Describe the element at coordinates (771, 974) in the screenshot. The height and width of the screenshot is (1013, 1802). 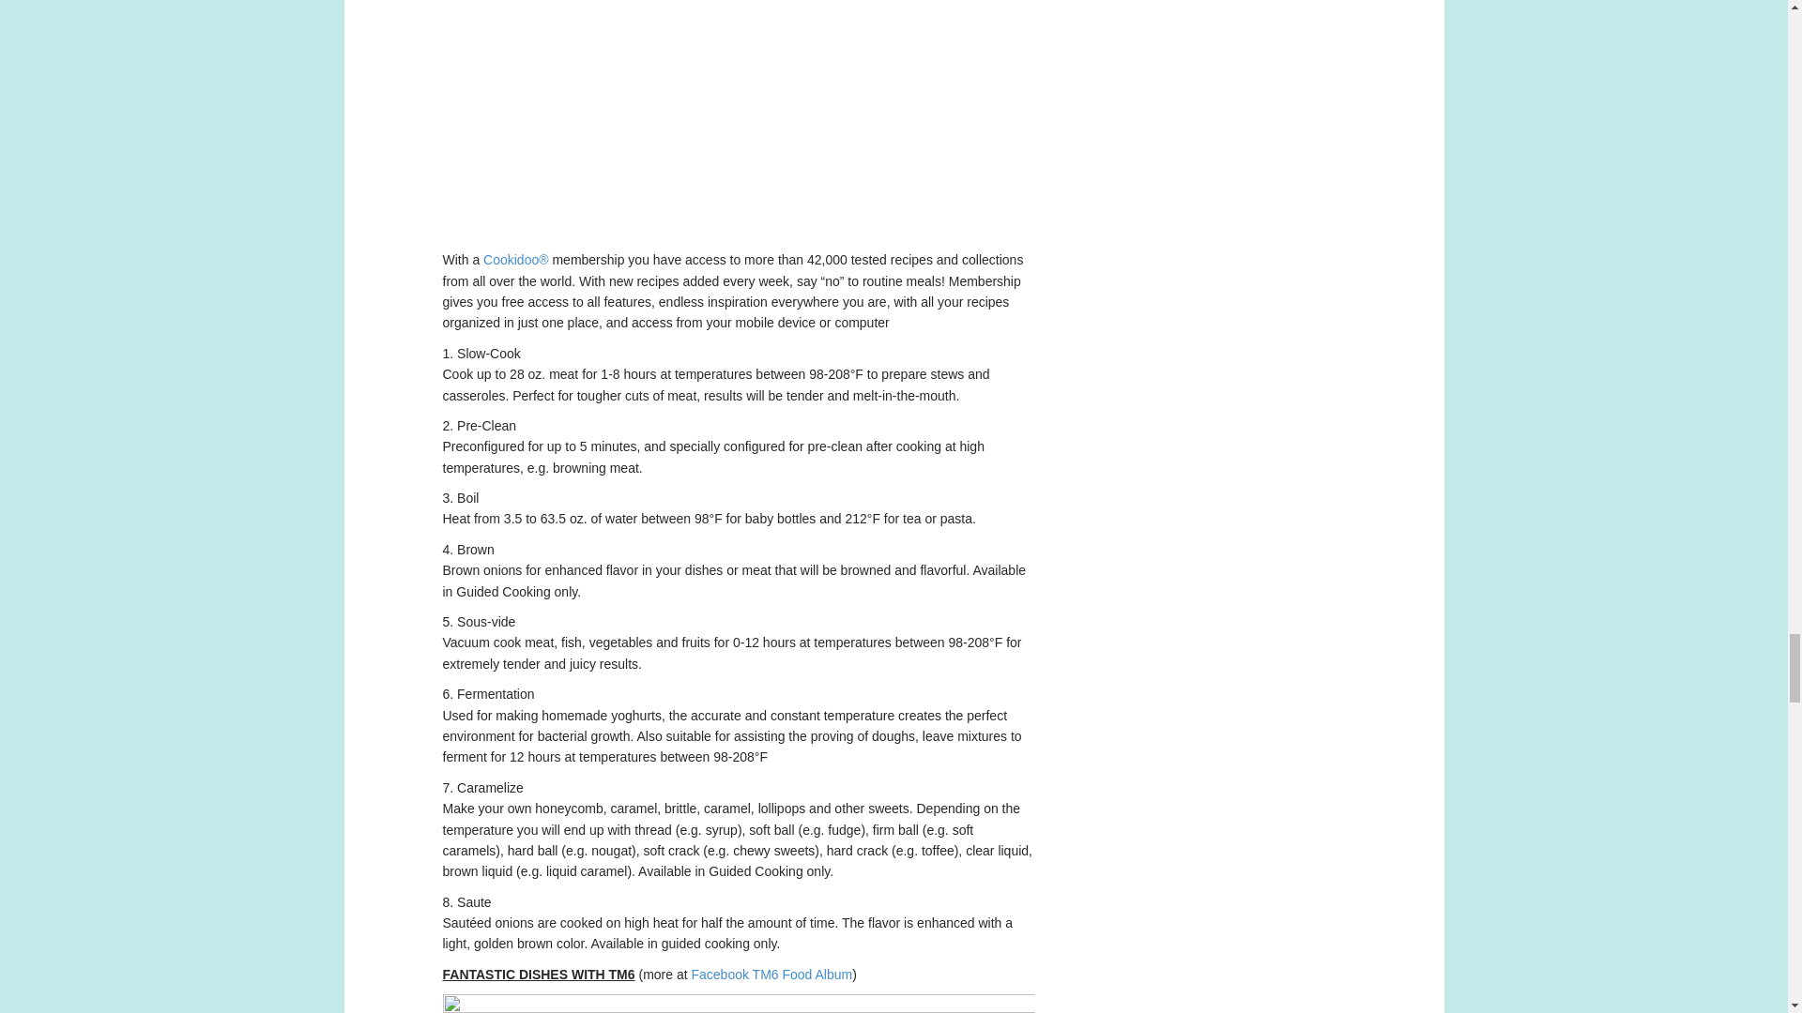
I see `Facebook TM6 Food Album` at that location.